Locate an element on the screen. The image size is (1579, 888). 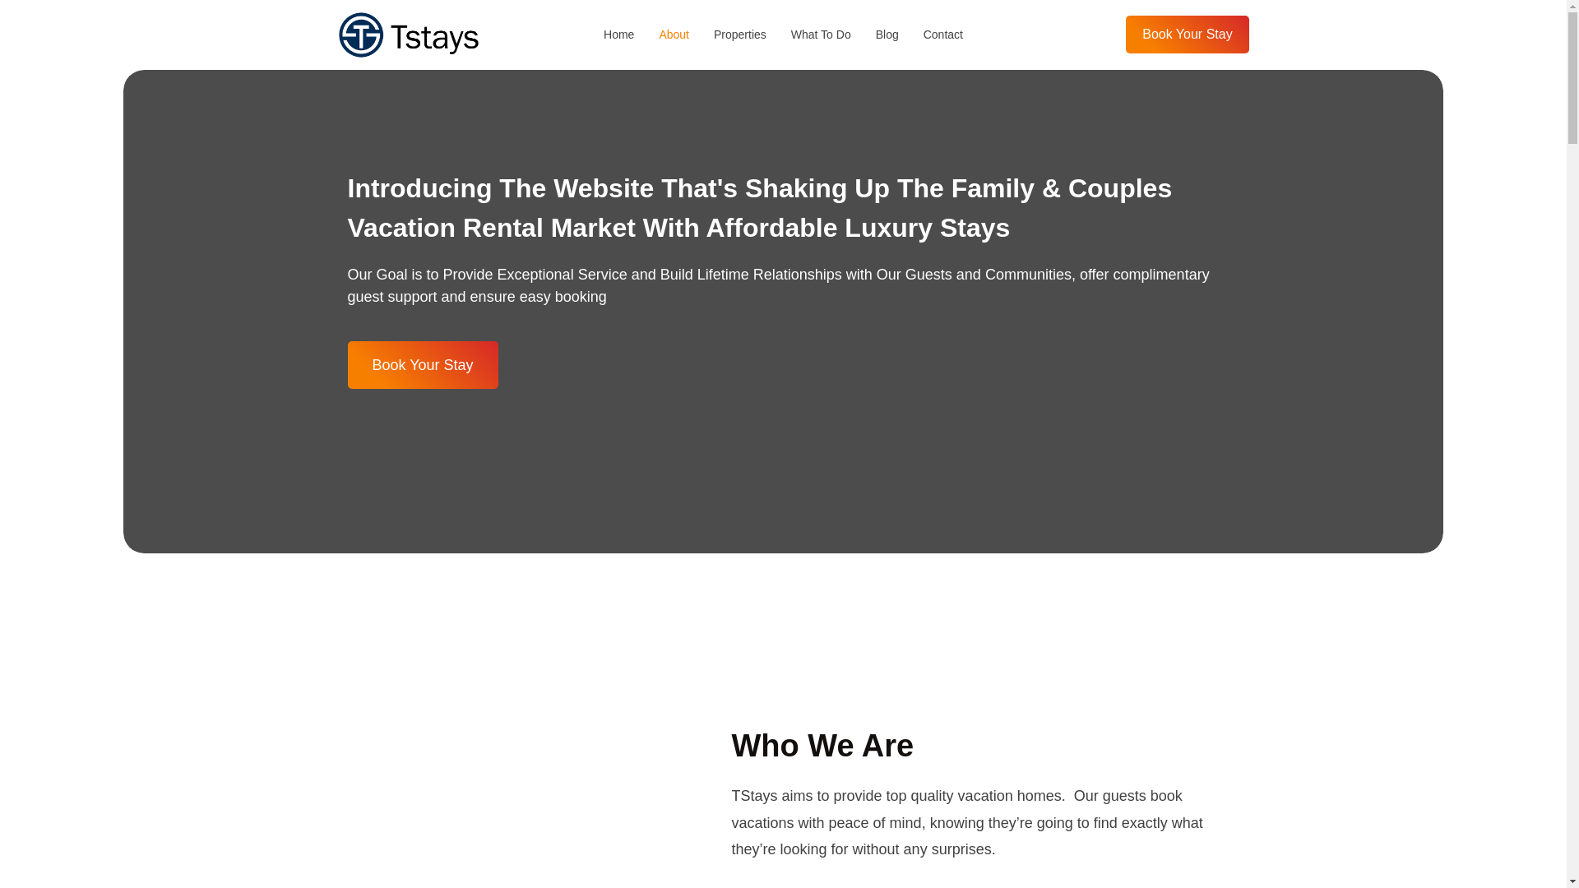
Properties is located at coordinates (739, 35).